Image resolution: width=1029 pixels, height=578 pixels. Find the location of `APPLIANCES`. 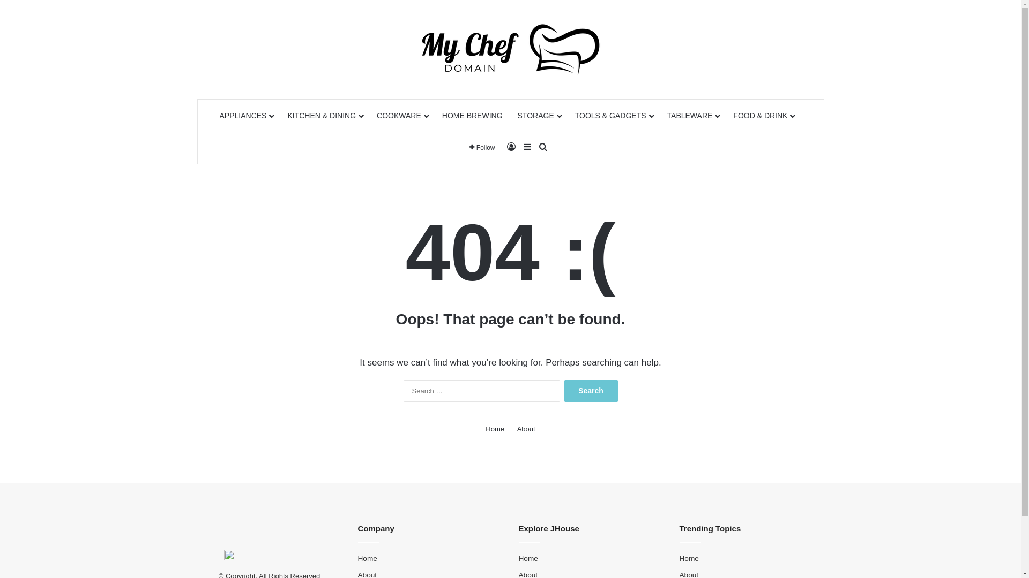

APPLIANCES is located at coordinates (247, 116).